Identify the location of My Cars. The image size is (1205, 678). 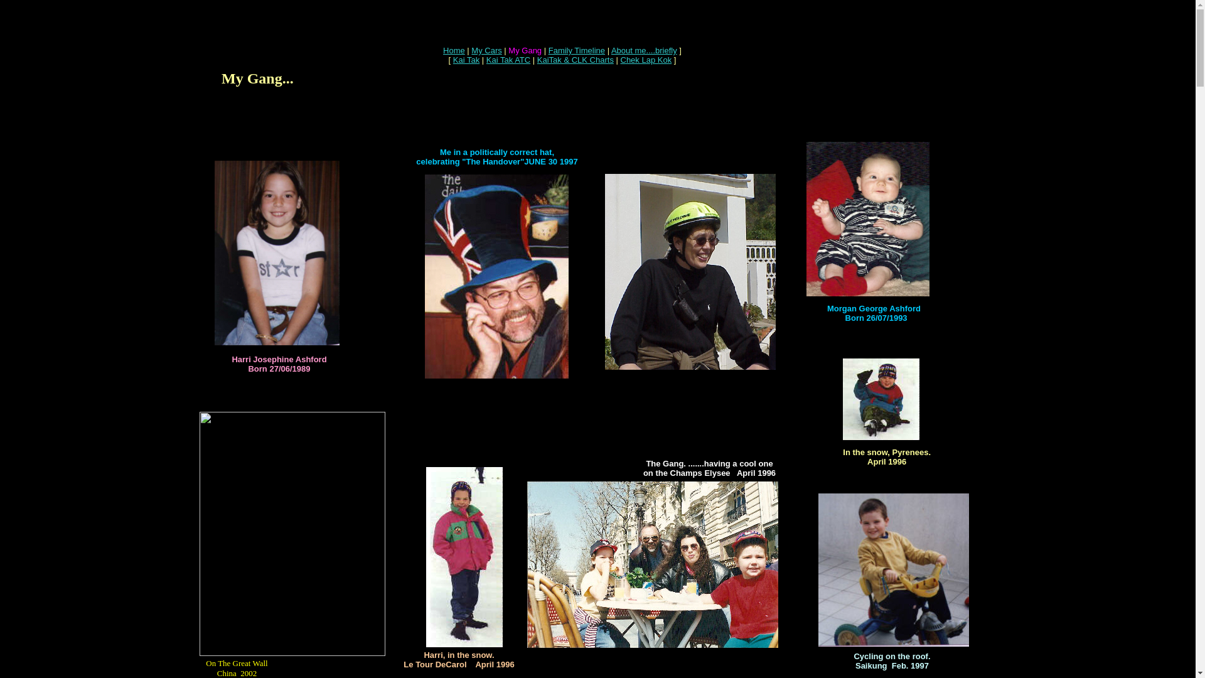
(486, 50).